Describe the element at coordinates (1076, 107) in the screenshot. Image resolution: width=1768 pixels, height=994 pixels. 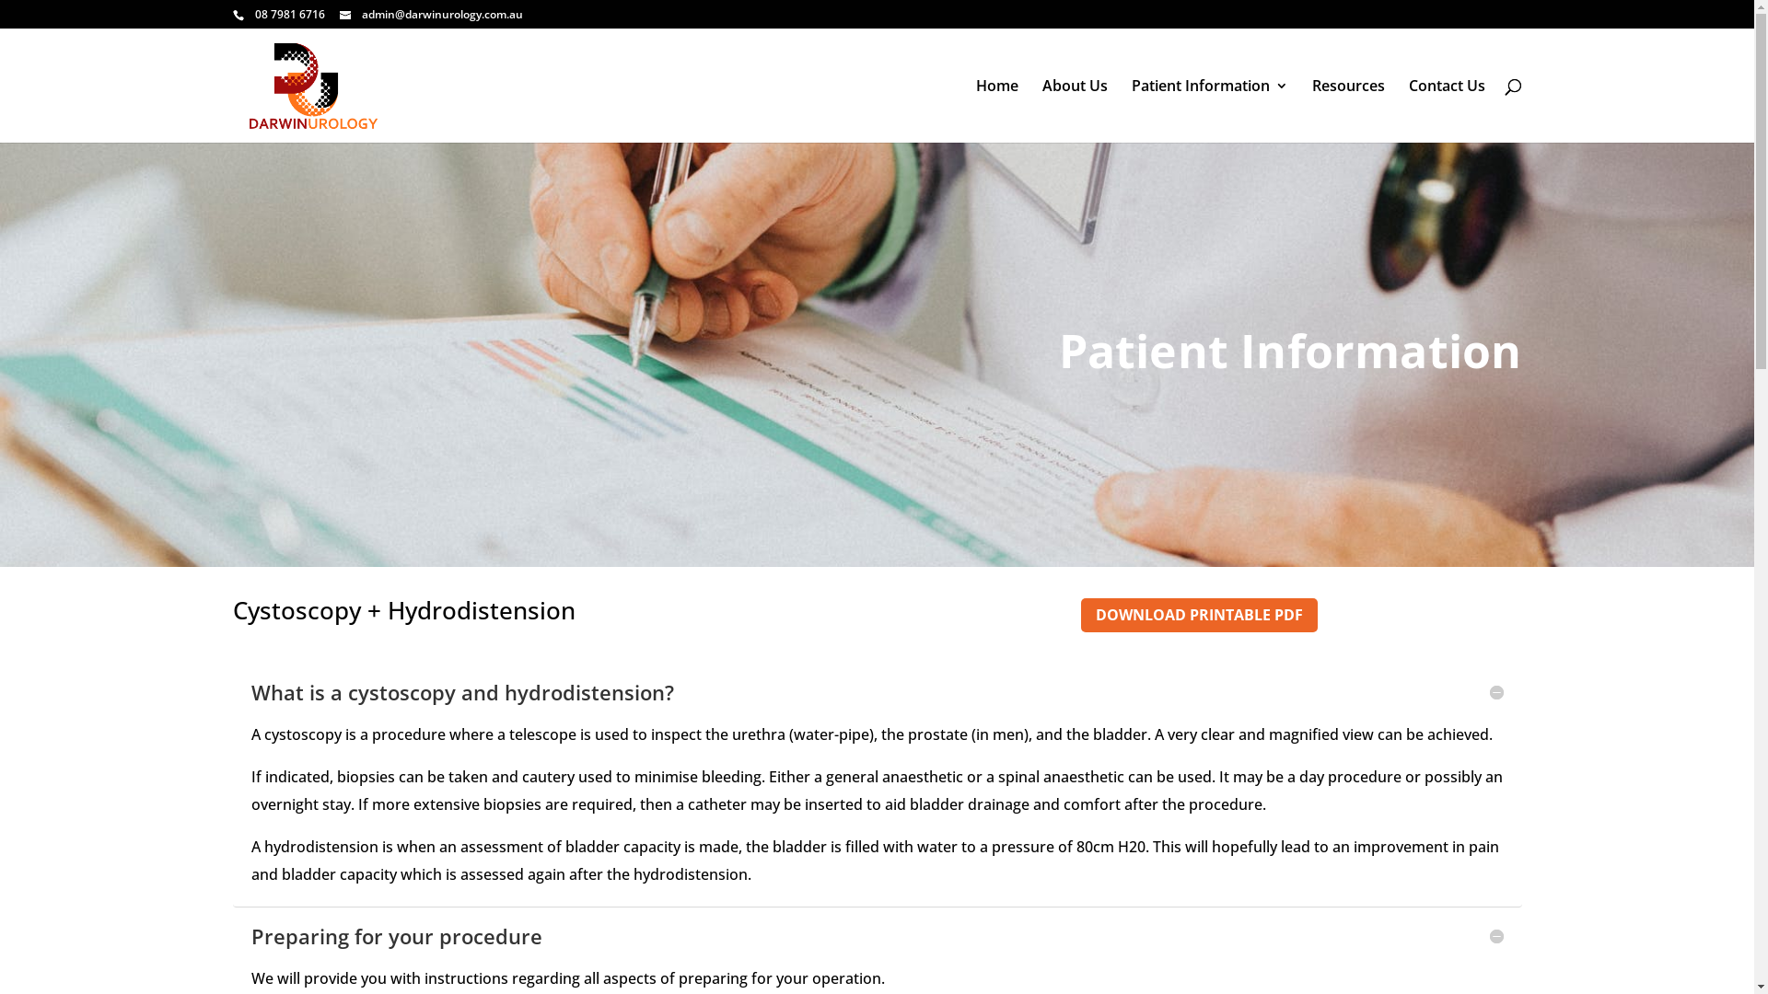
I see `About Us` at that location.